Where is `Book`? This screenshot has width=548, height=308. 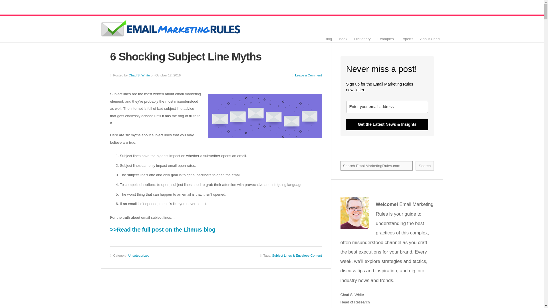
Book is located at coordinates (343, 39).